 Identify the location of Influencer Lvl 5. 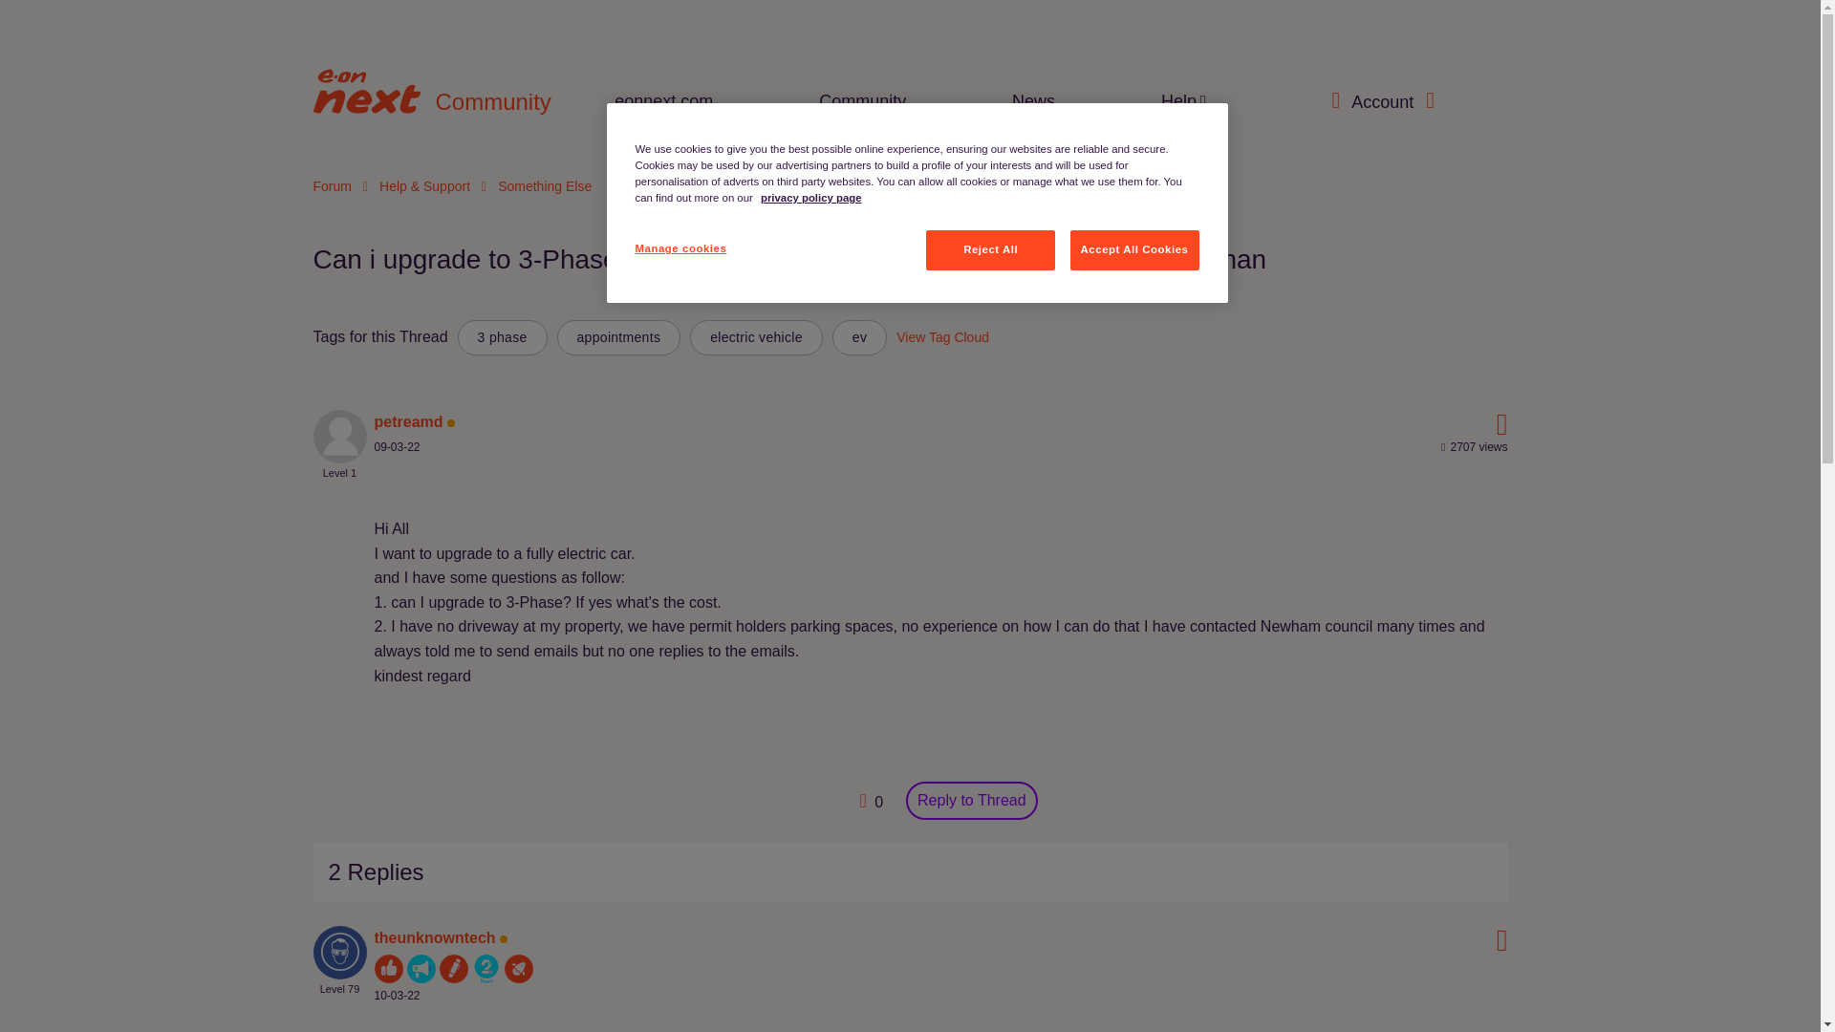
(388, 969).